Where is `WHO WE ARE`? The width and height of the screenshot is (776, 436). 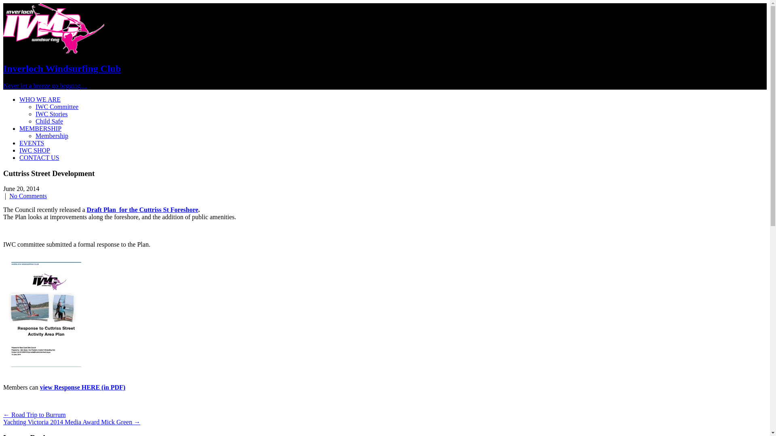 WHO WE ARE is located at coordinates (40, 99).